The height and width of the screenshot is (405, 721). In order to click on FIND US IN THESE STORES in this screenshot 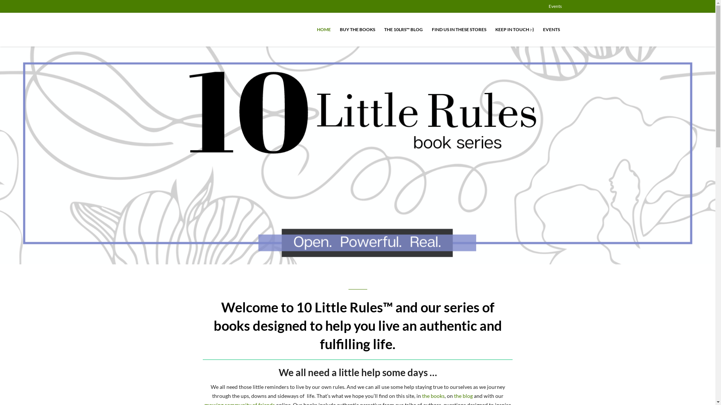, I will do `click(459, 29)`.